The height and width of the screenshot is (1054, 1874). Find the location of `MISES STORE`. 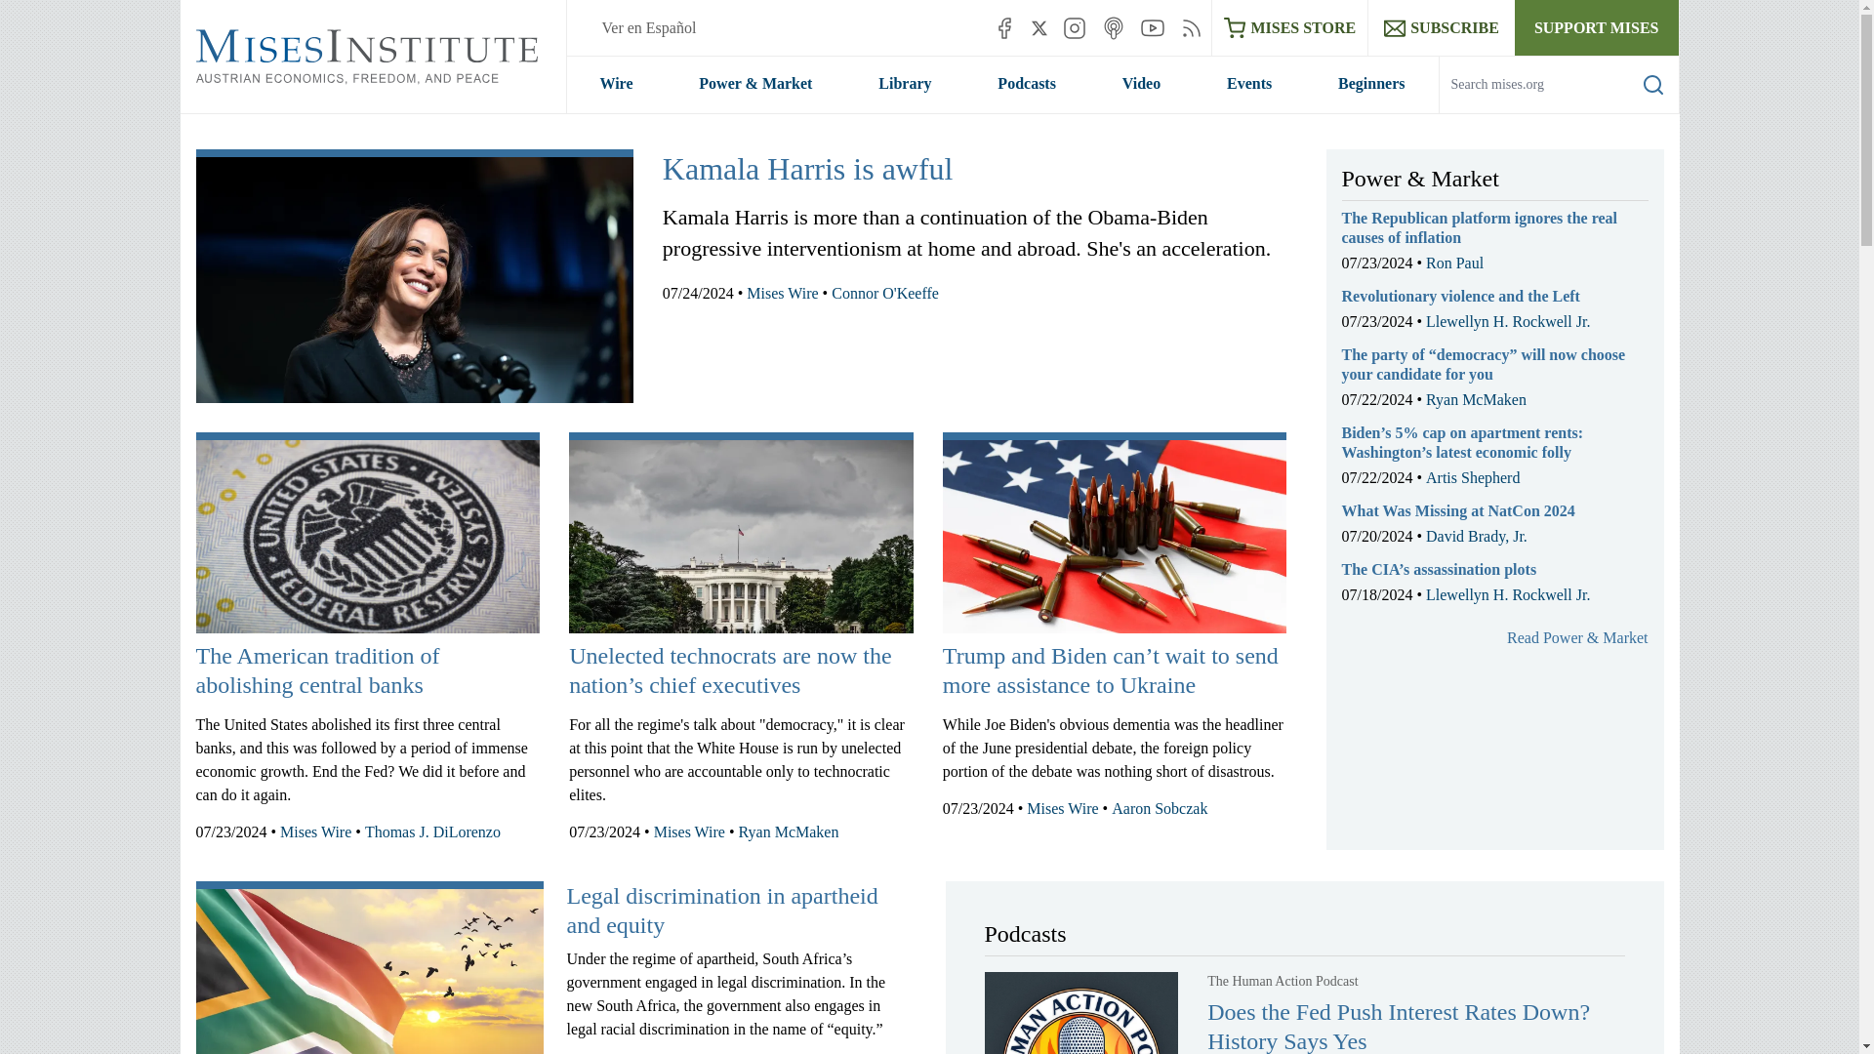

MISES STORE is located at coordinates (1290, 27).